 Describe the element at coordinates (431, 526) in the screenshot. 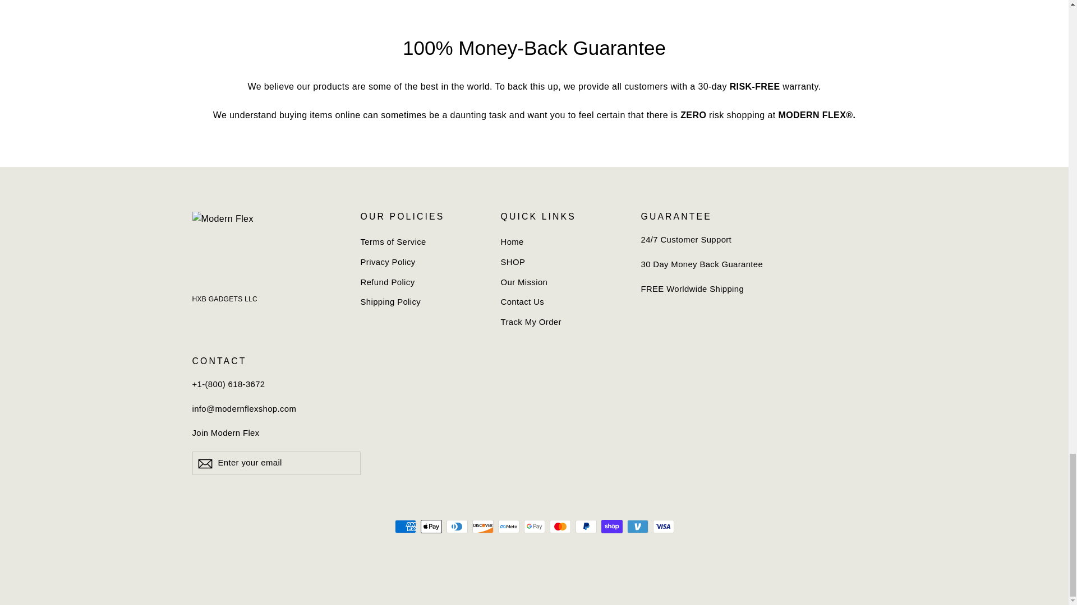

I see `Apple Pay` at that location.